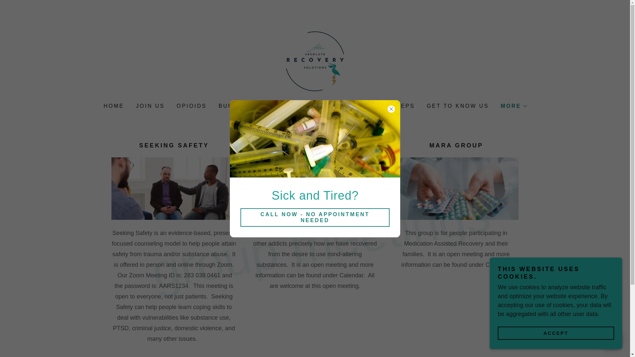 Image resolution: width=635 pixels, height=357 pixels. What do you see at coordinates (457, 106) in the screenshot?
I see `GET TO KNOW US` at bounding box center [457, 106].